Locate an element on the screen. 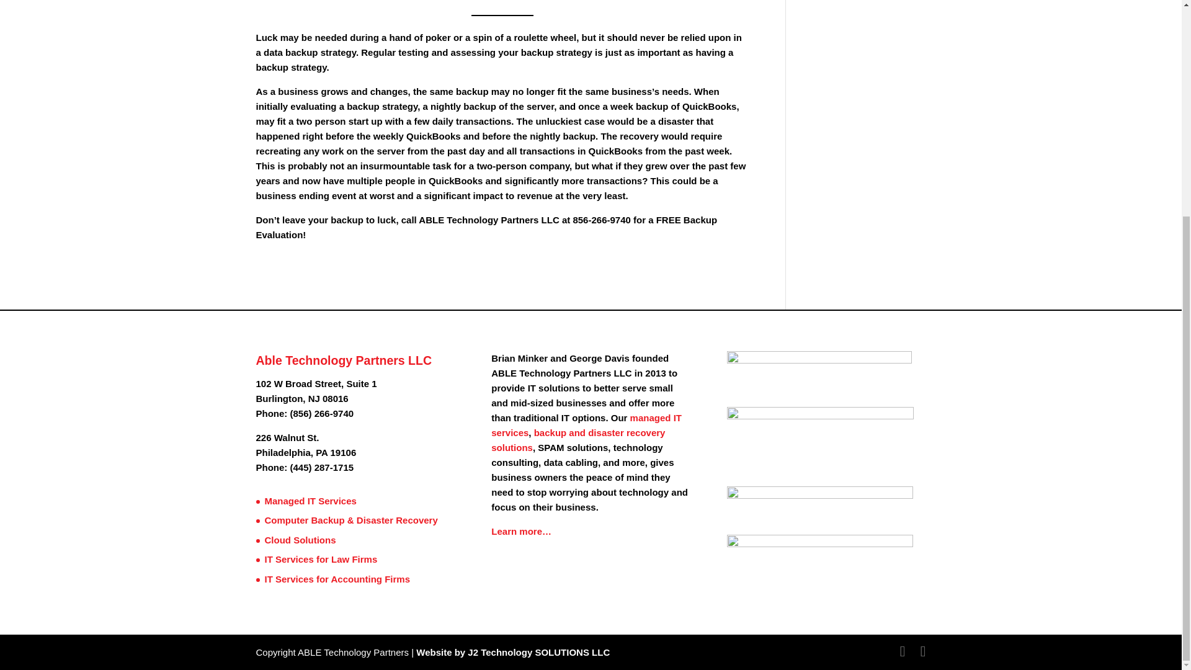 The height and width of the screenshot is (670, 1191). Website by J2 Technology SOLUTIONS LLC is located at coordinates (512, 652).